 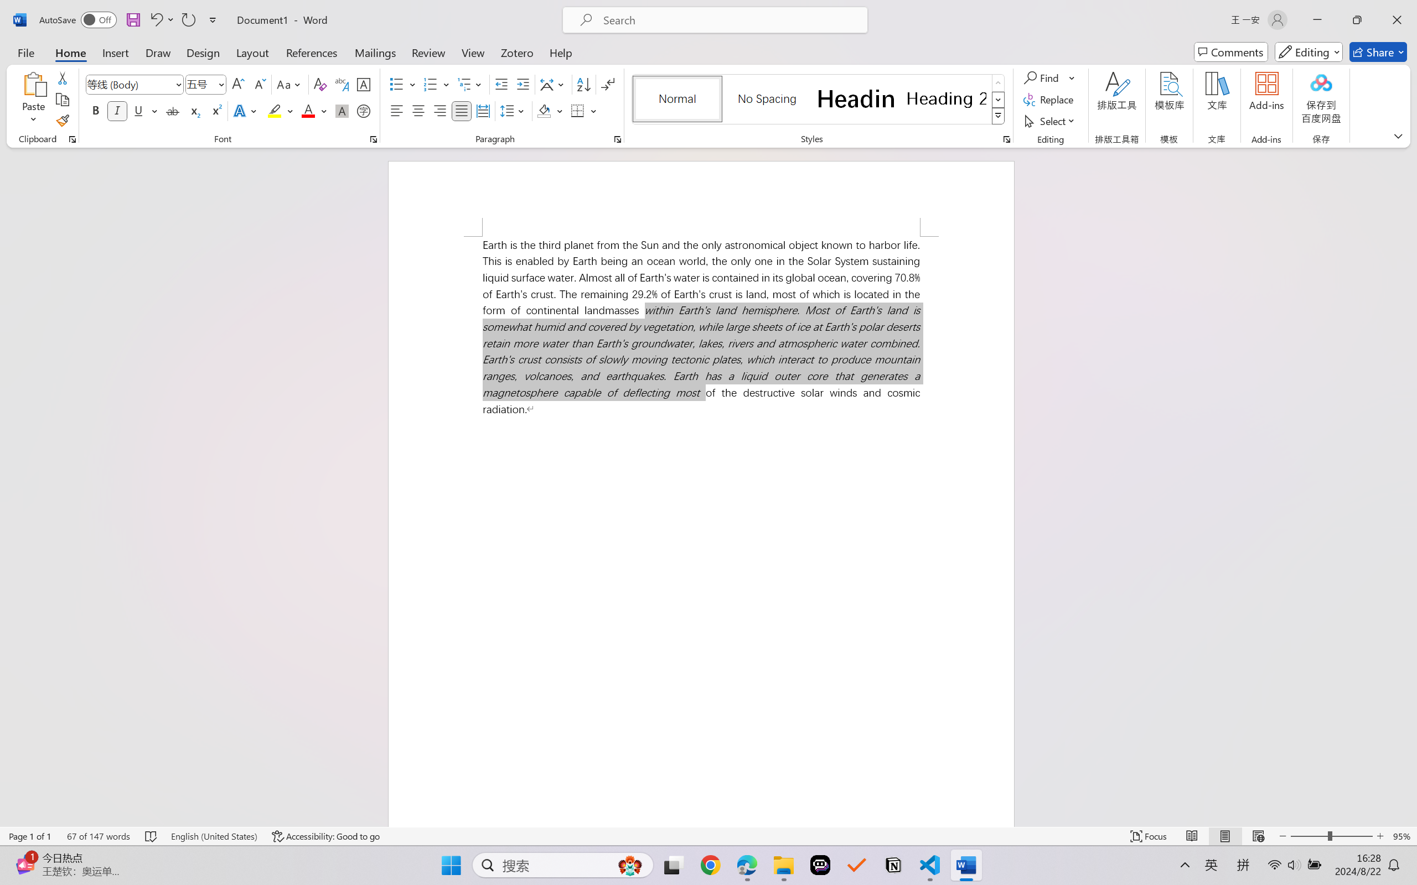 What do you see at coordinates (323, 64) in the screenshot?
I see `Export to Video` at bounding box center [323, 64].